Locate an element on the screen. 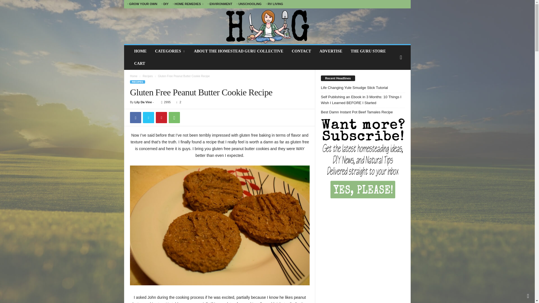  WhatsApp is located at coordinates (174, 117).